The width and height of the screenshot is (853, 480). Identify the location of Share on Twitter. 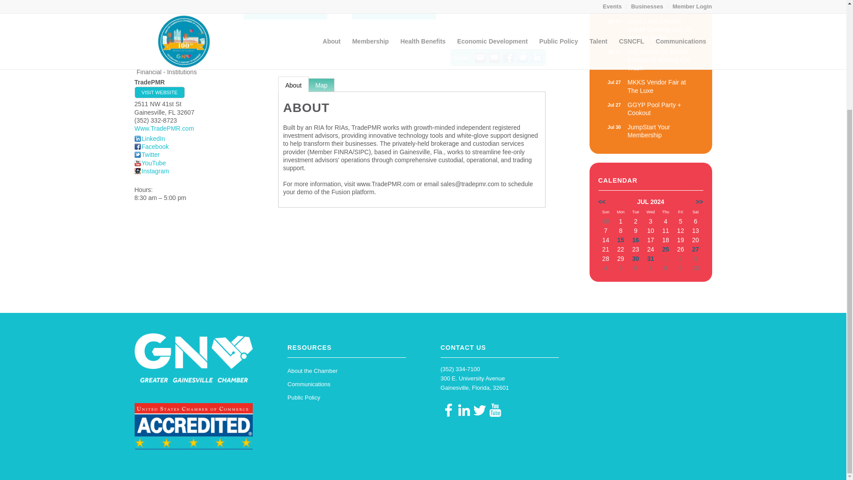
(480, 57).